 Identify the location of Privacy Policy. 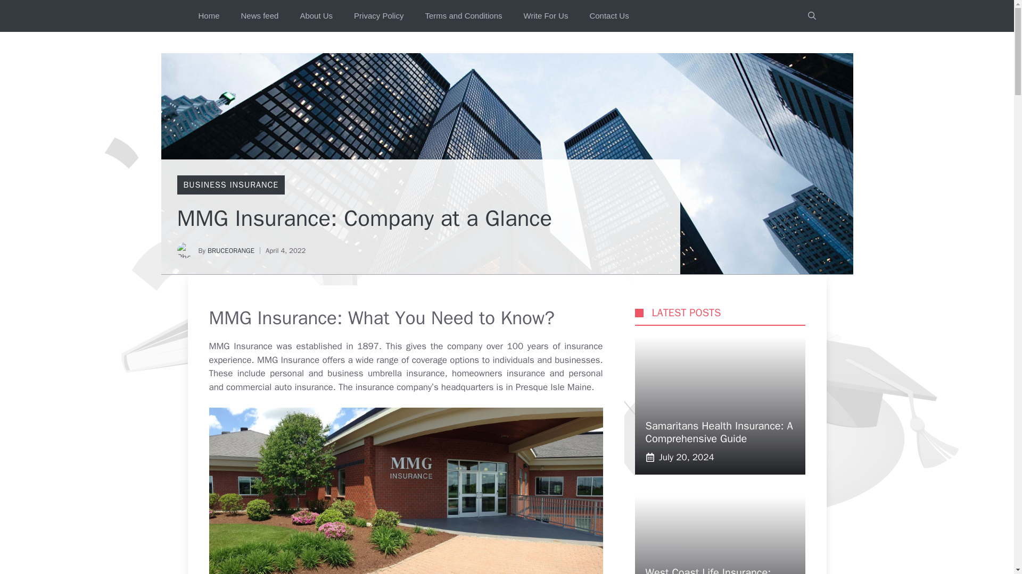
(378, 16).